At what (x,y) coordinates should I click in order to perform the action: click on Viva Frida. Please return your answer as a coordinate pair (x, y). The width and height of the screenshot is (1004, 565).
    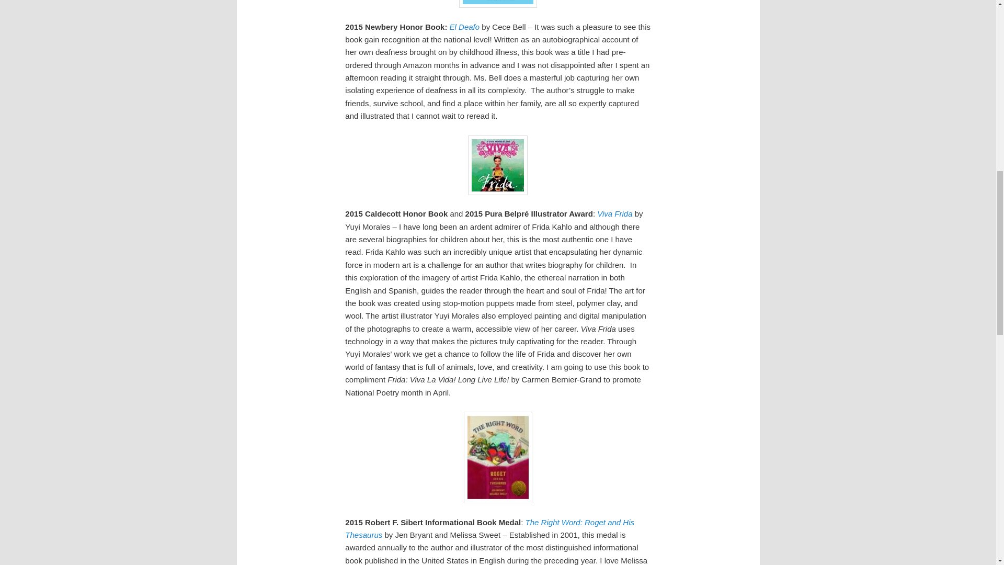
    Looking at the image, I should click on (615, 213).